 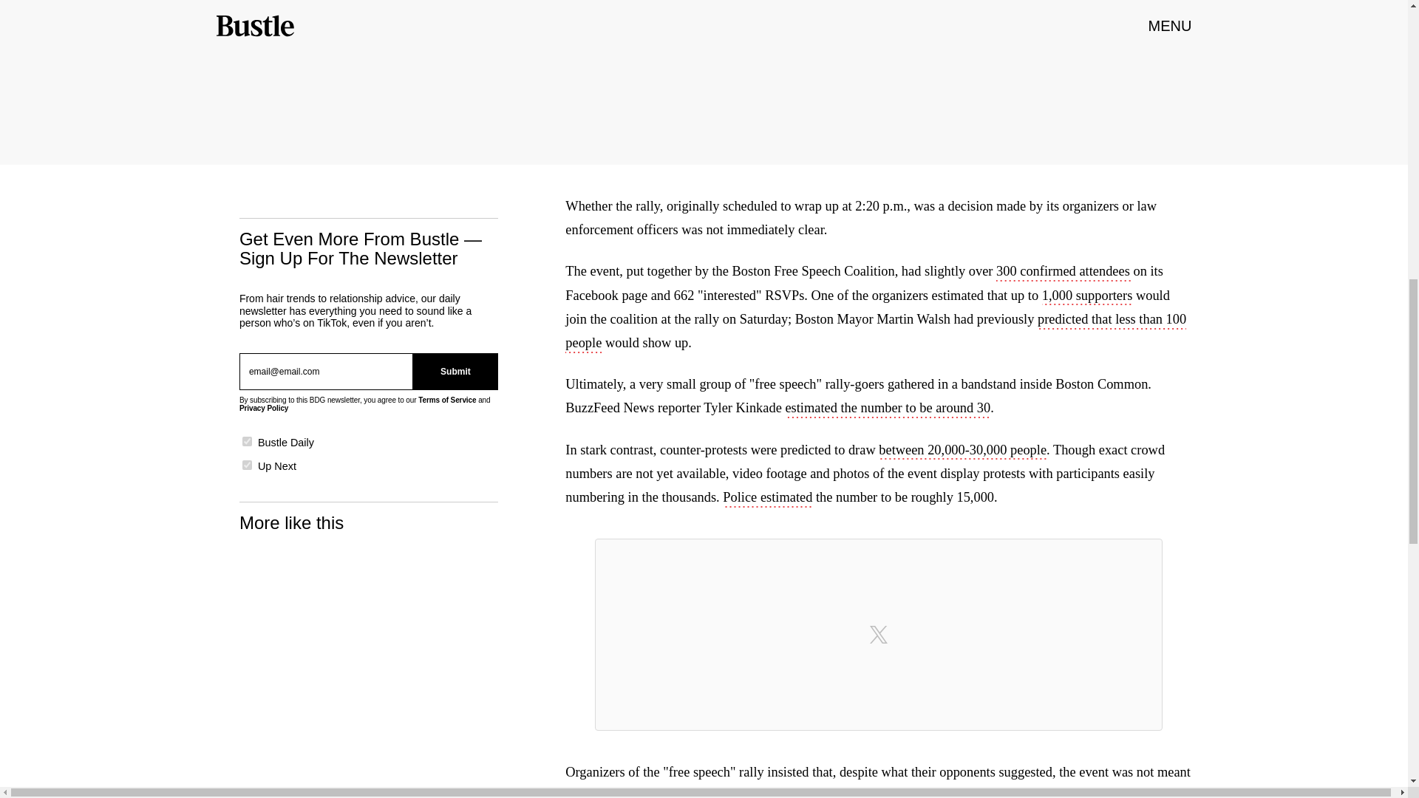 I want to click on 1,000 supporters, so click(x=1086, y=296).